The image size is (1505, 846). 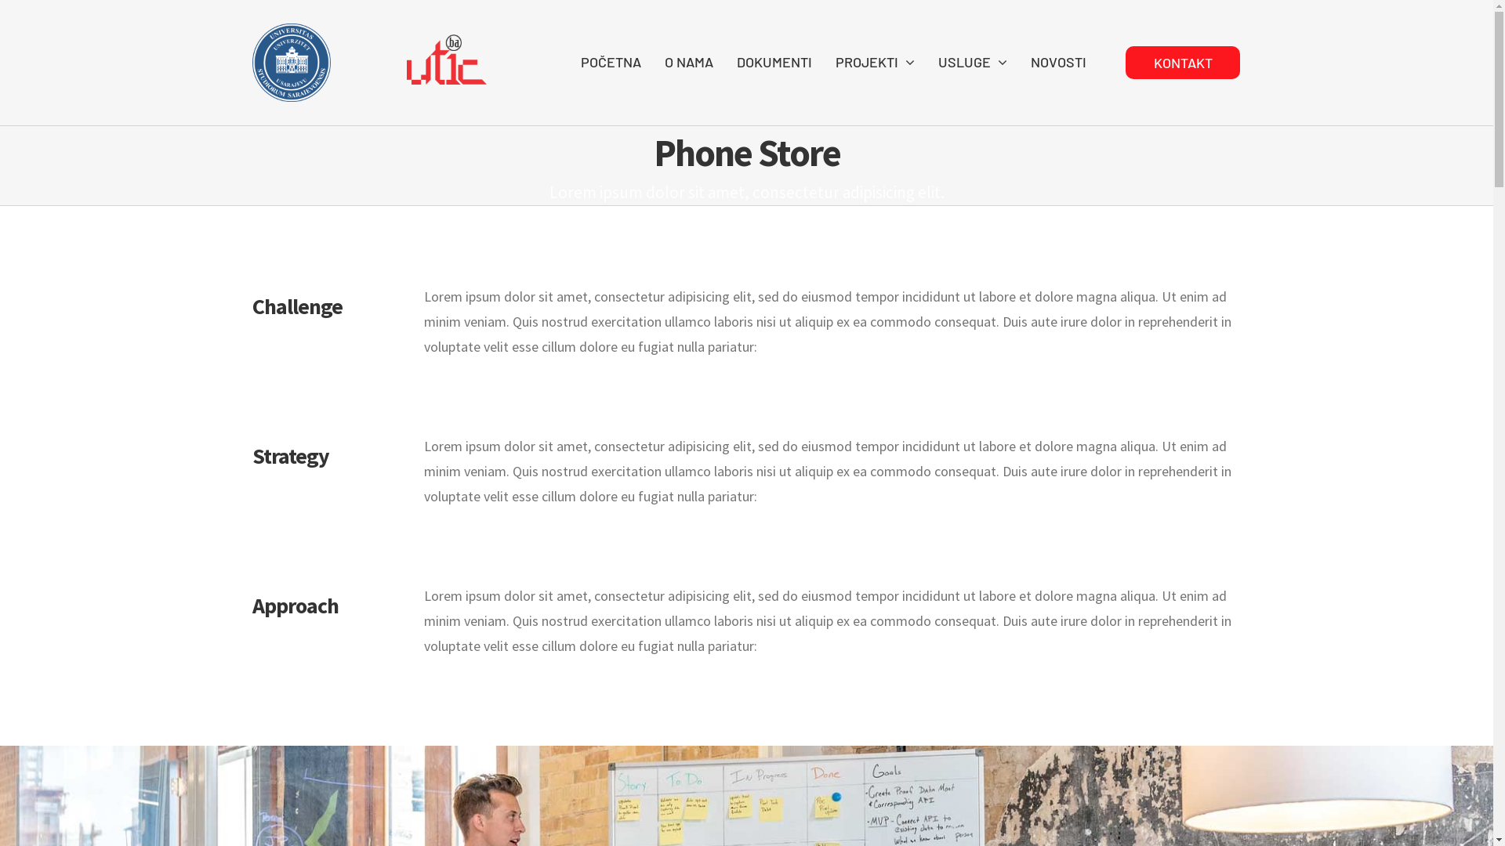 What do you see at coordinates (689, 63) in the screenshot?
I see `O NAMA` at bounding box center [689, 63].